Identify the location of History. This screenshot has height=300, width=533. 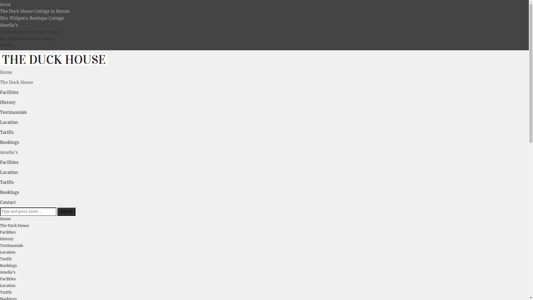
(7, 239).